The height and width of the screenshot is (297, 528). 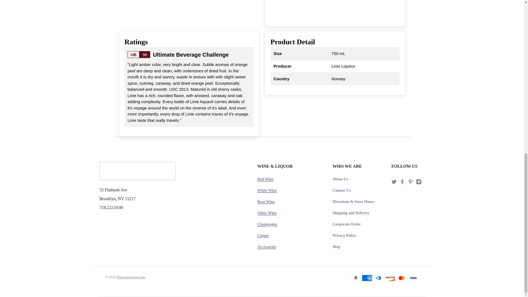 I want to click on Visa, so click(x=413, y=277).